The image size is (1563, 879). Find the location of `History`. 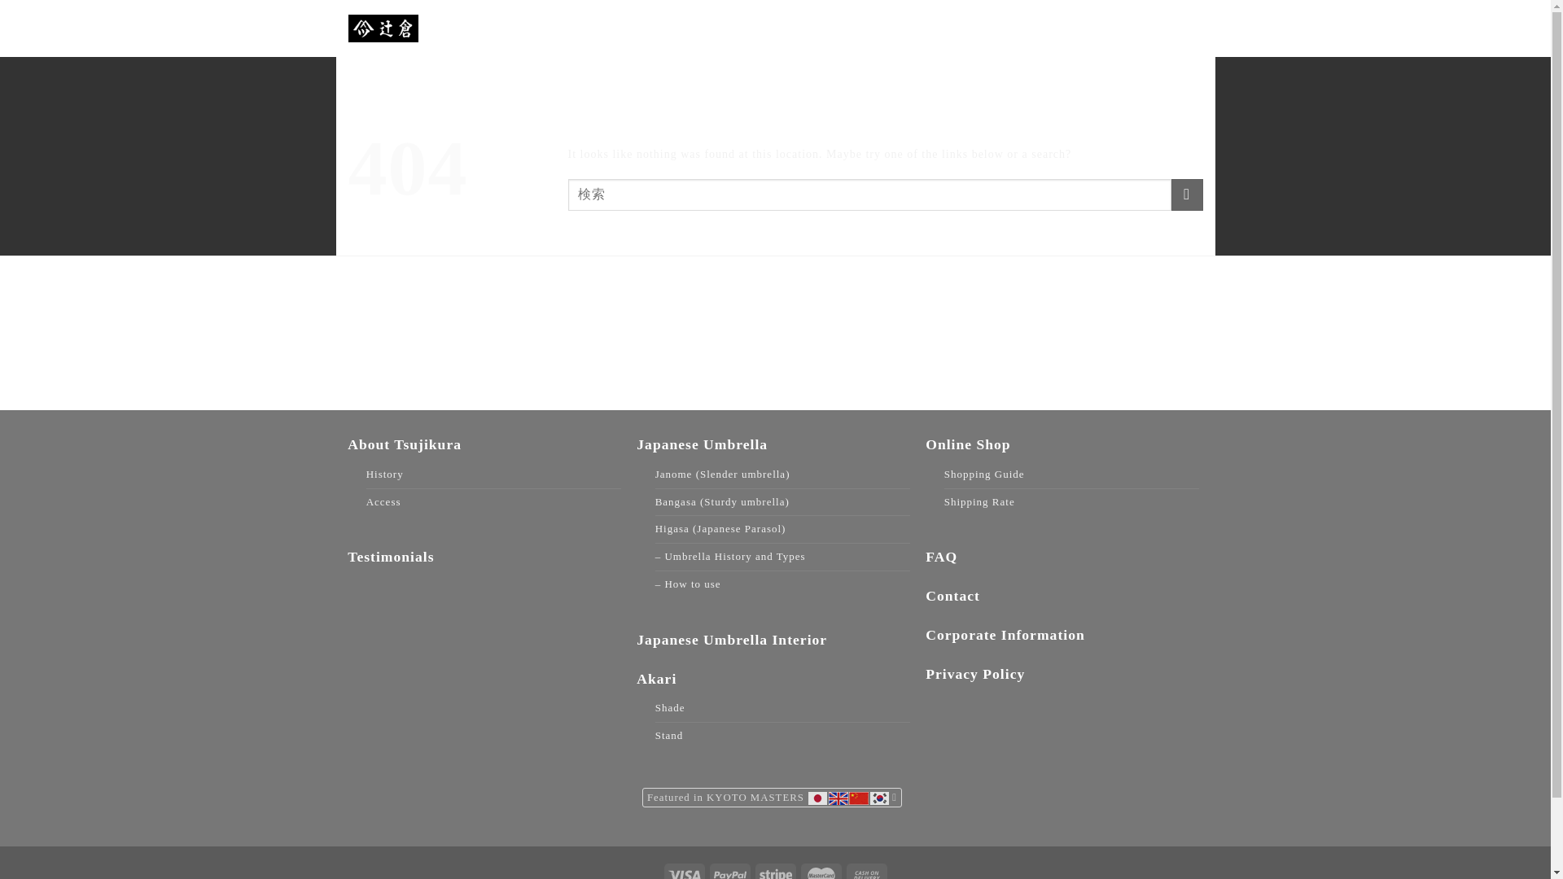

History is located at coordinates (384, 475).